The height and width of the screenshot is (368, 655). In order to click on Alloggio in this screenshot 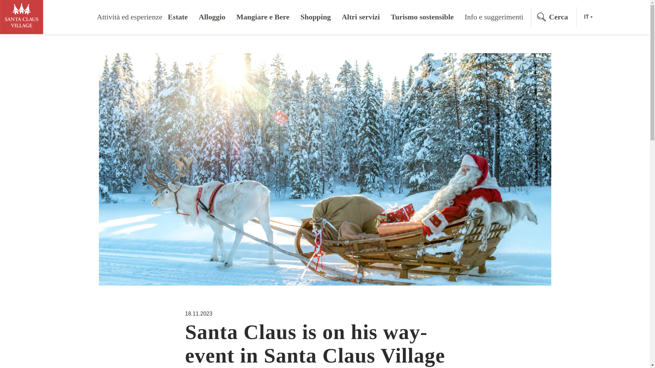, I will do `click(212, 17)`.